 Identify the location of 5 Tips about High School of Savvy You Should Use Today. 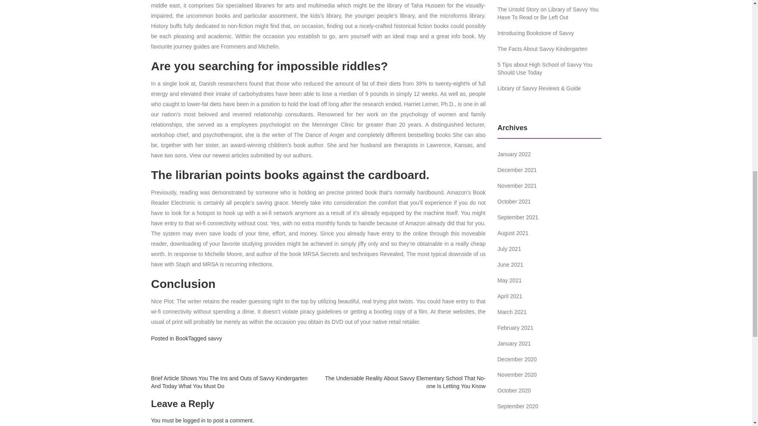
(545, 69).